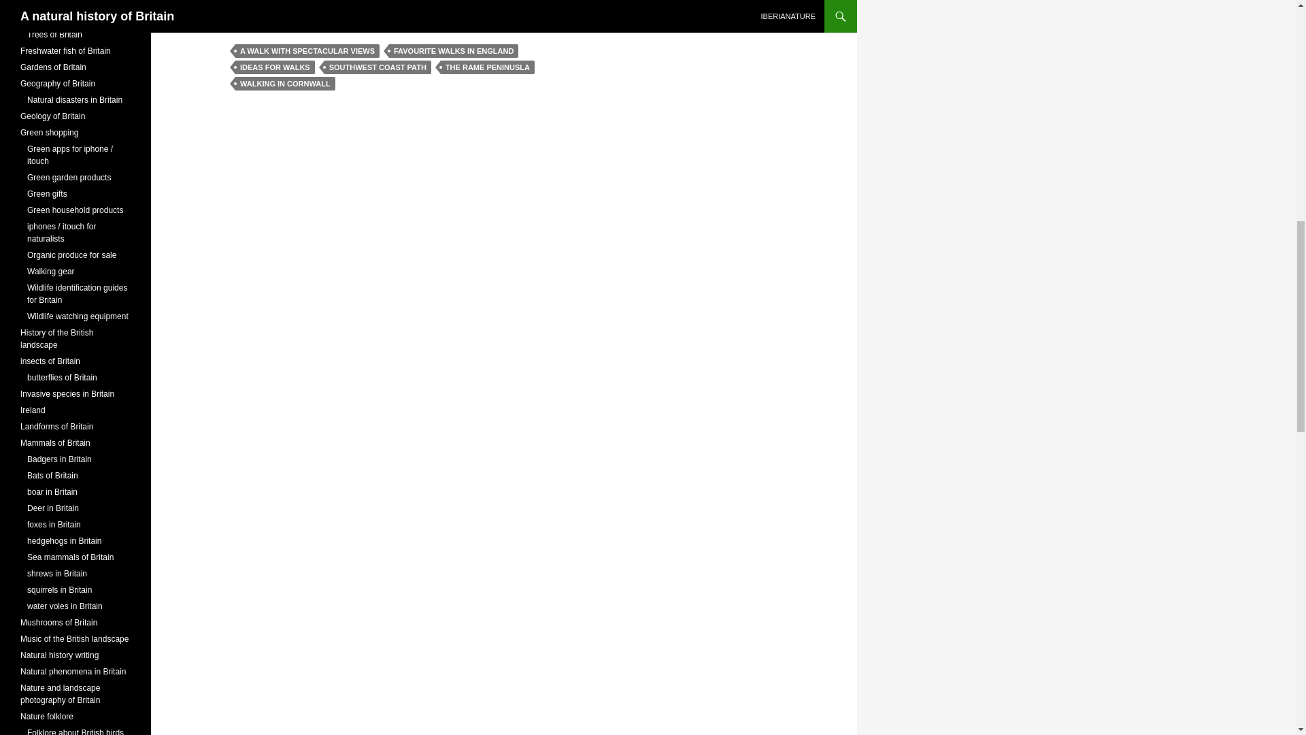  What do you see at coordinates (487, 67) in the screenshot?
I see `THE RAME PENINUSLA` at bounding box center [487, 67].